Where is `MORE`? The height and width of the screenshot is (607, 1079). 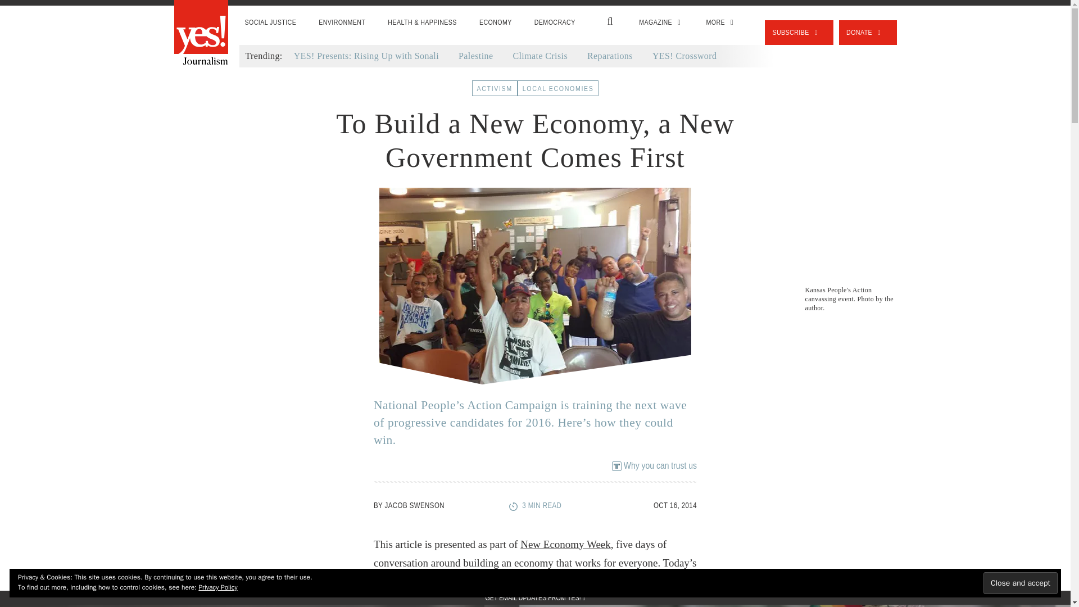 MORE is located at coordinates (721, 22).